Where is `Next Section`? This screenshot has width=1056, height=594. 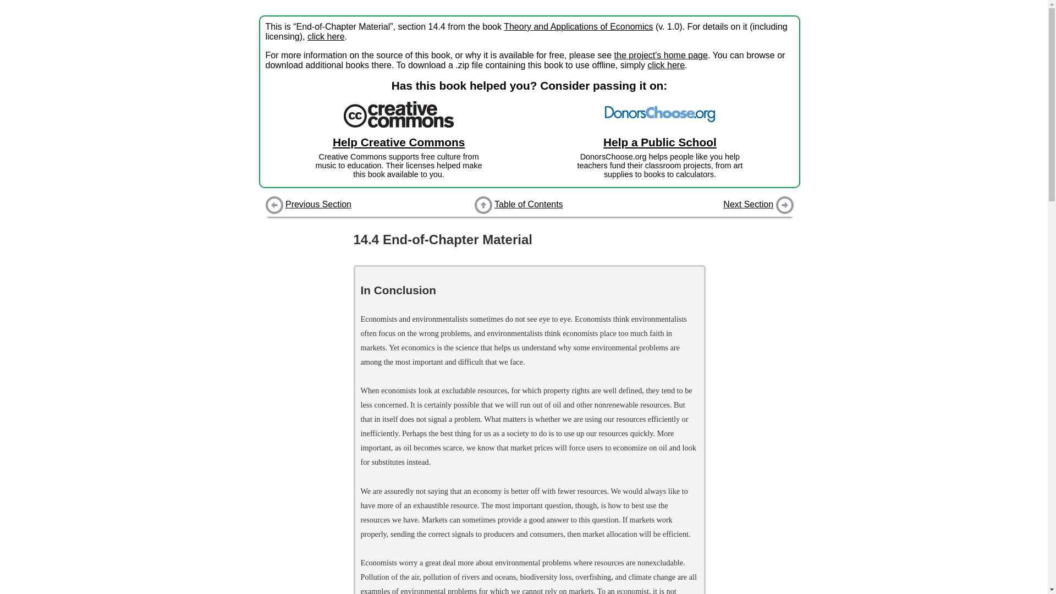
Next Section is located at coordinates (398, 142).